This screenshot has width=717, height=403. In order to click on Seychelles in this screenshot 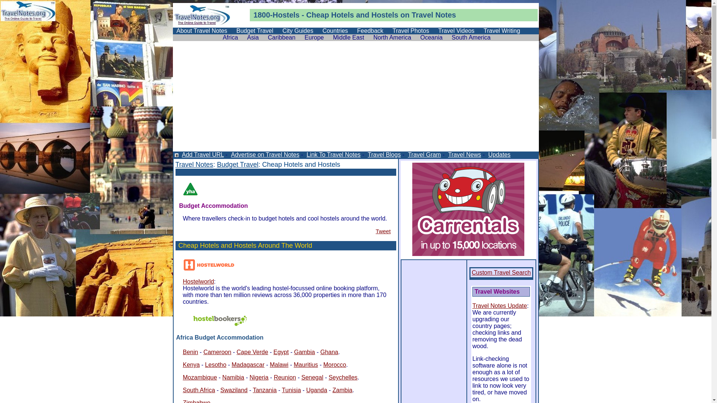, I will do `click(343, 378)`.